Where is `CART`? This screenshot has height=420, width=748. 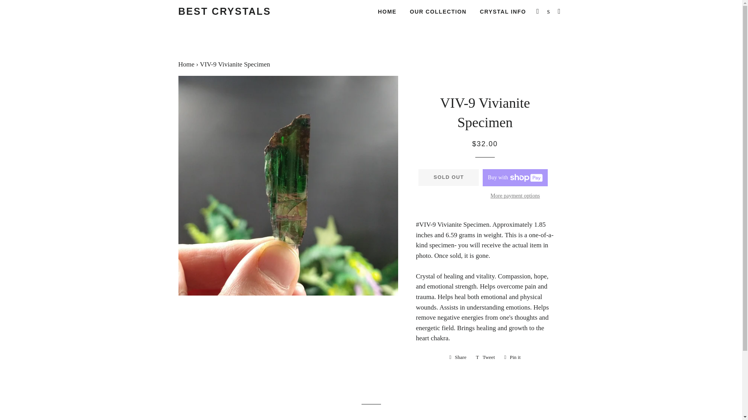
CART is located at coordinates (515, 196).